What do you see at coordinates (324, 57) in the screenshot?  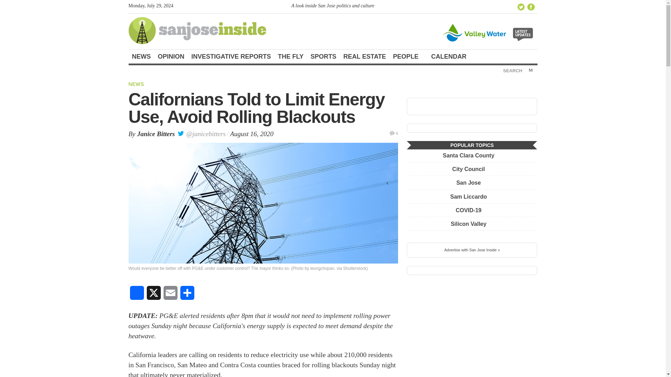 I see `SPORTS` at bounding box center [324, 57].